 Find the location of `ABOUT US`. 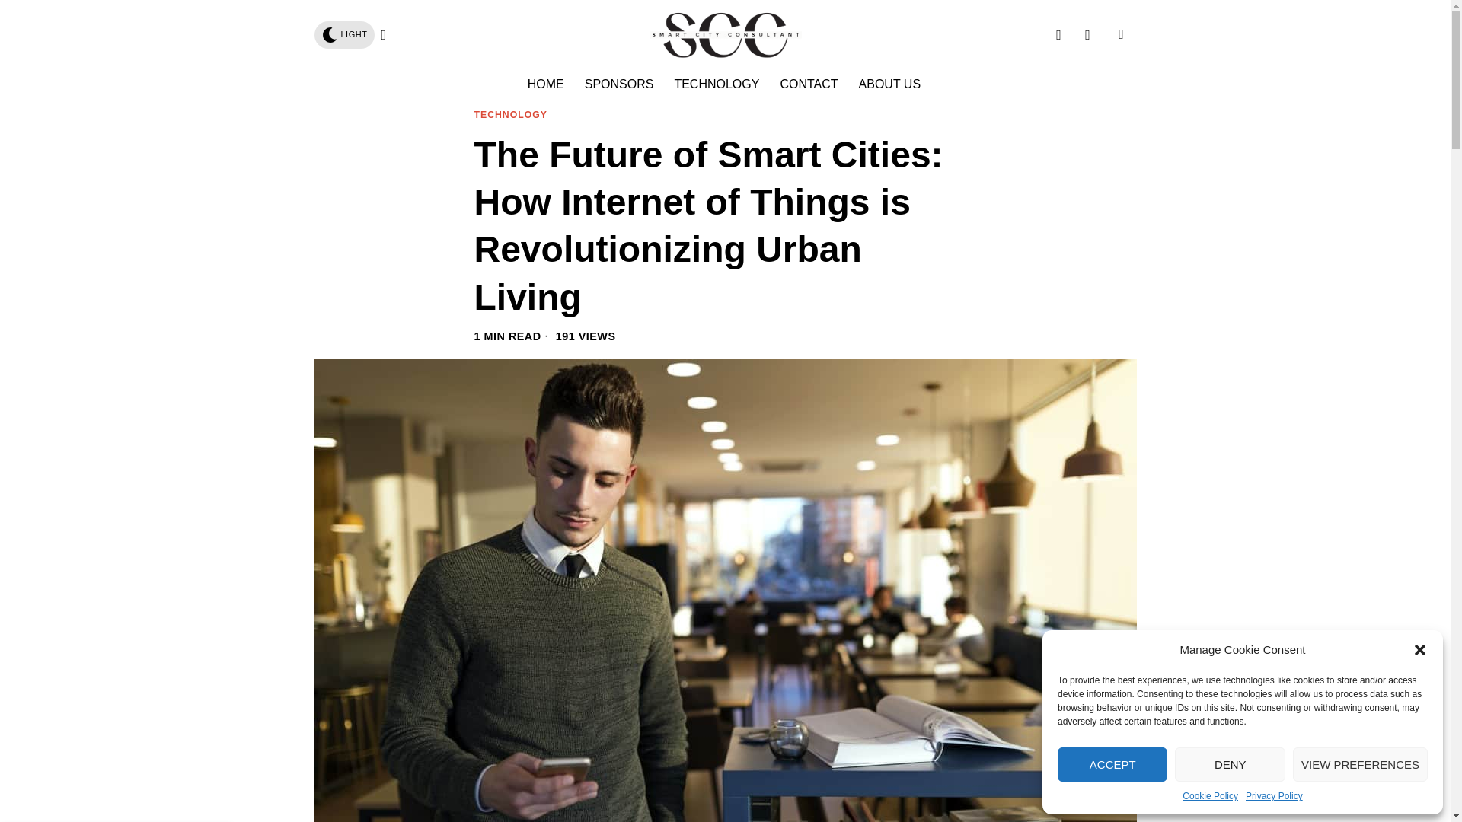

ABOUT US is located at coordinates (891, 84).